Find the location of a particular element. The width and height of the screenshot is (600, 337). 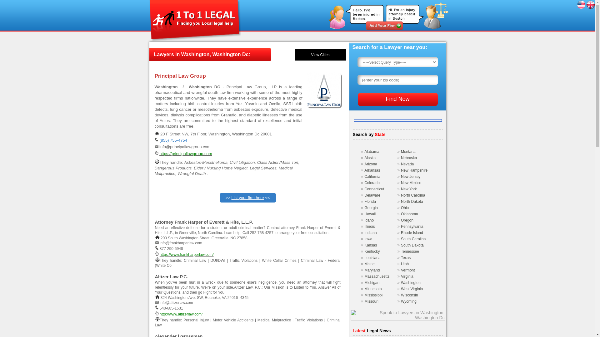

Nevada is located at coordinates (407, 164).